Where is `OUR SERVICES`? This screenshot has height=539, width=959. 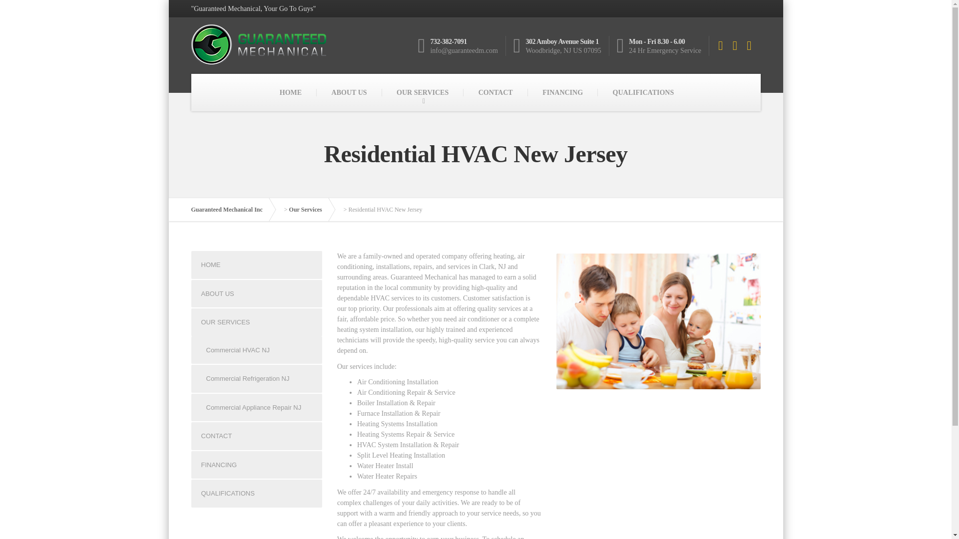 OUR SERVICES is located at coordinates (257, 322).